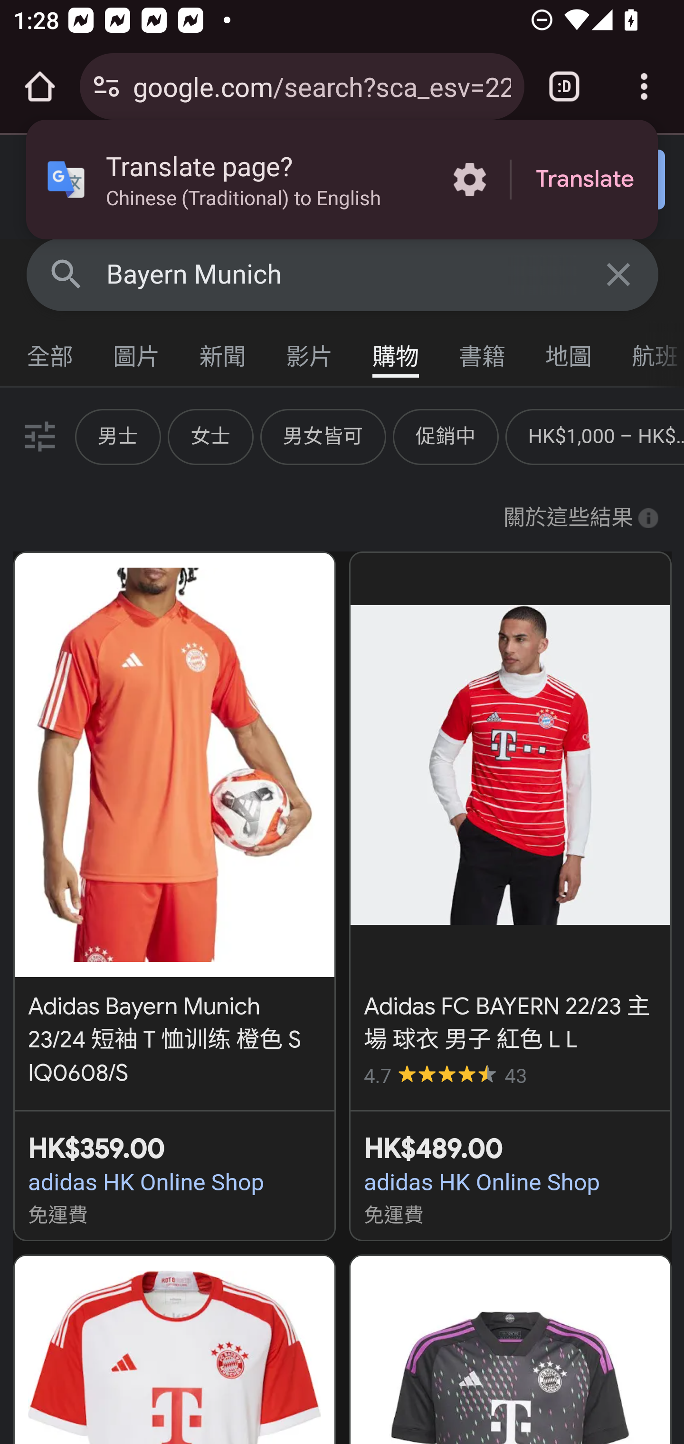 The width and height of the screenshot is (684, 1444). I want to click on 影片, so click(310, 352).